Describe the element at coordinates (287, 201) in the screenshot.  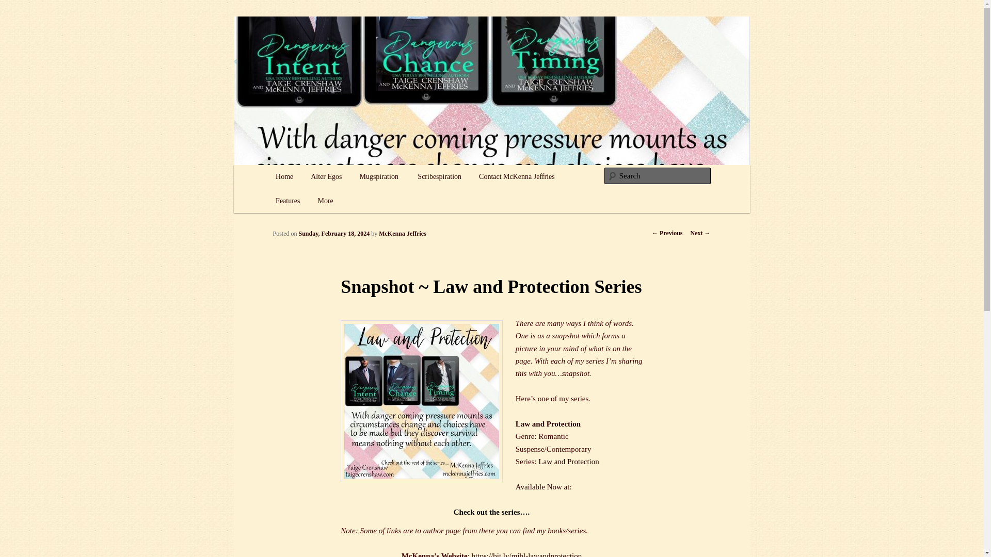
I see `Features` at that location.